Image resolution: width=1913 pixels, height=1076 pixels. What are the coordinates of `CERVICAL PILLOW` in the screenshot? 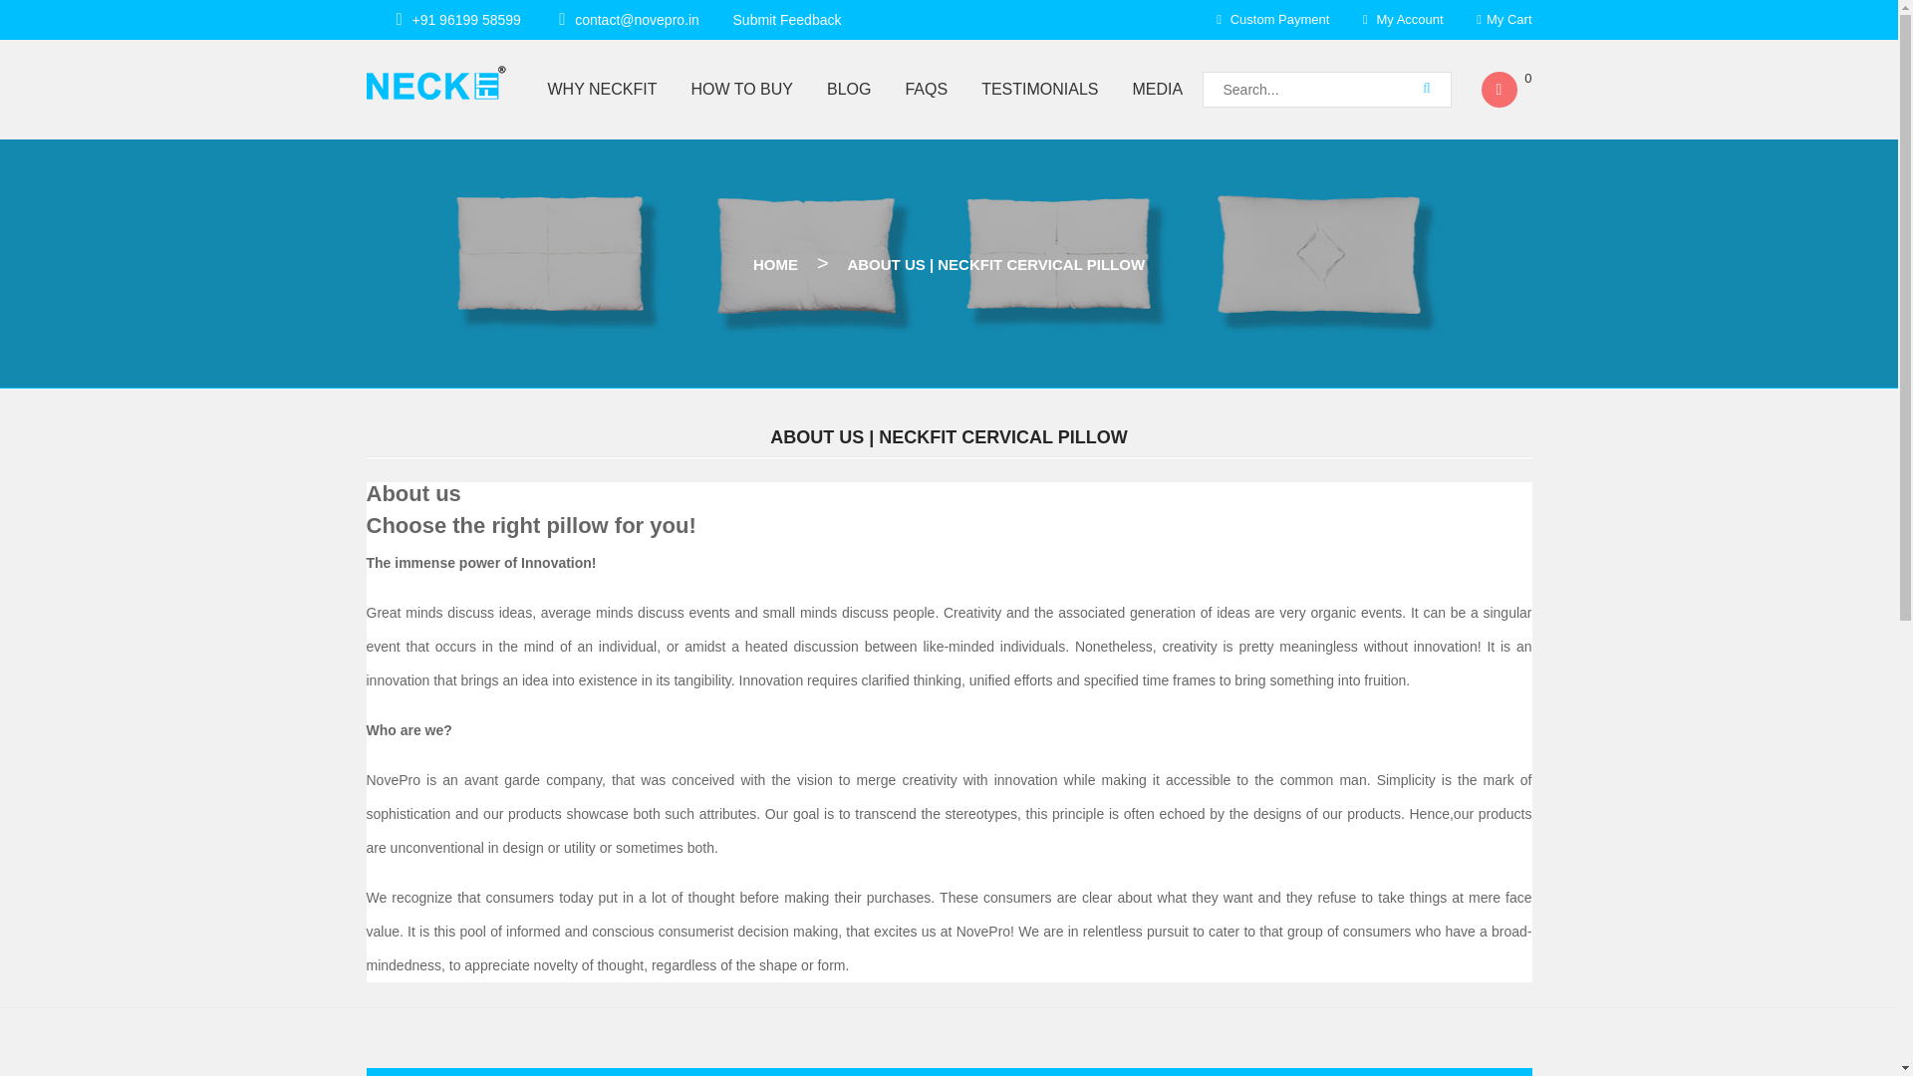 It's located at (557, 147).